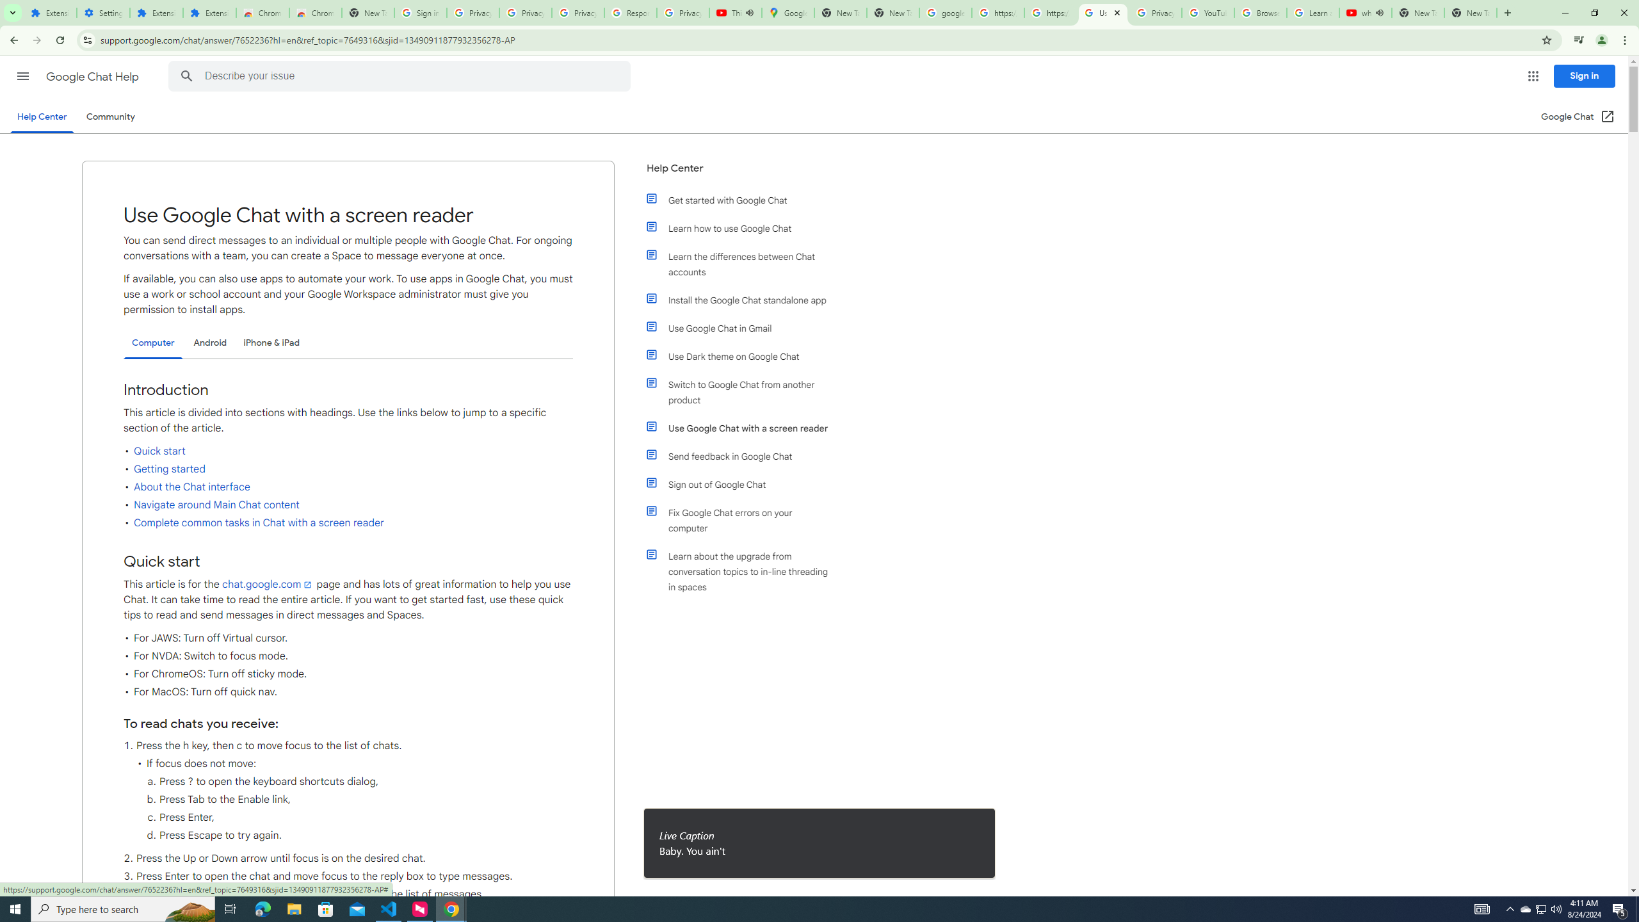 This screenshot has width=1639, height=922. What do you see at coordinates (262, 13) in the screenshot?
I see `Chrome Web Store` at bounding box center [262, 13].